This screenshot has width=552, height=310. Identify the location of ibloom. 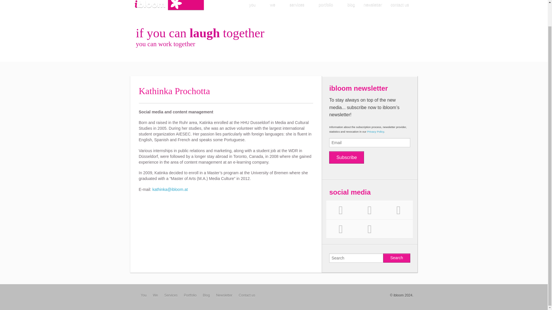
(170, 5).